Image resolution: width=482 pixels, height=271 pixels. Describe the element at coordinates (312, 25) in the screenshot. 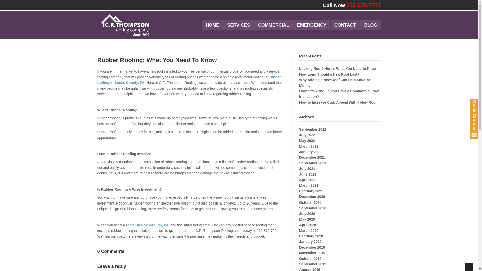

I see `EMERGENCY` at that location.